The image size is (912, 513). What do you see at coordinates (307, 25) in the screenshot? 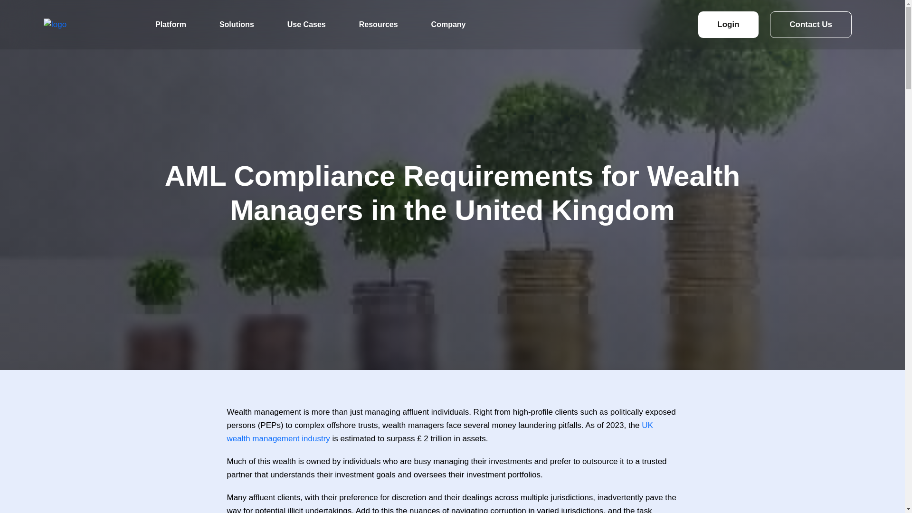
I see `Use Cases` at bounding box center [307, 25].